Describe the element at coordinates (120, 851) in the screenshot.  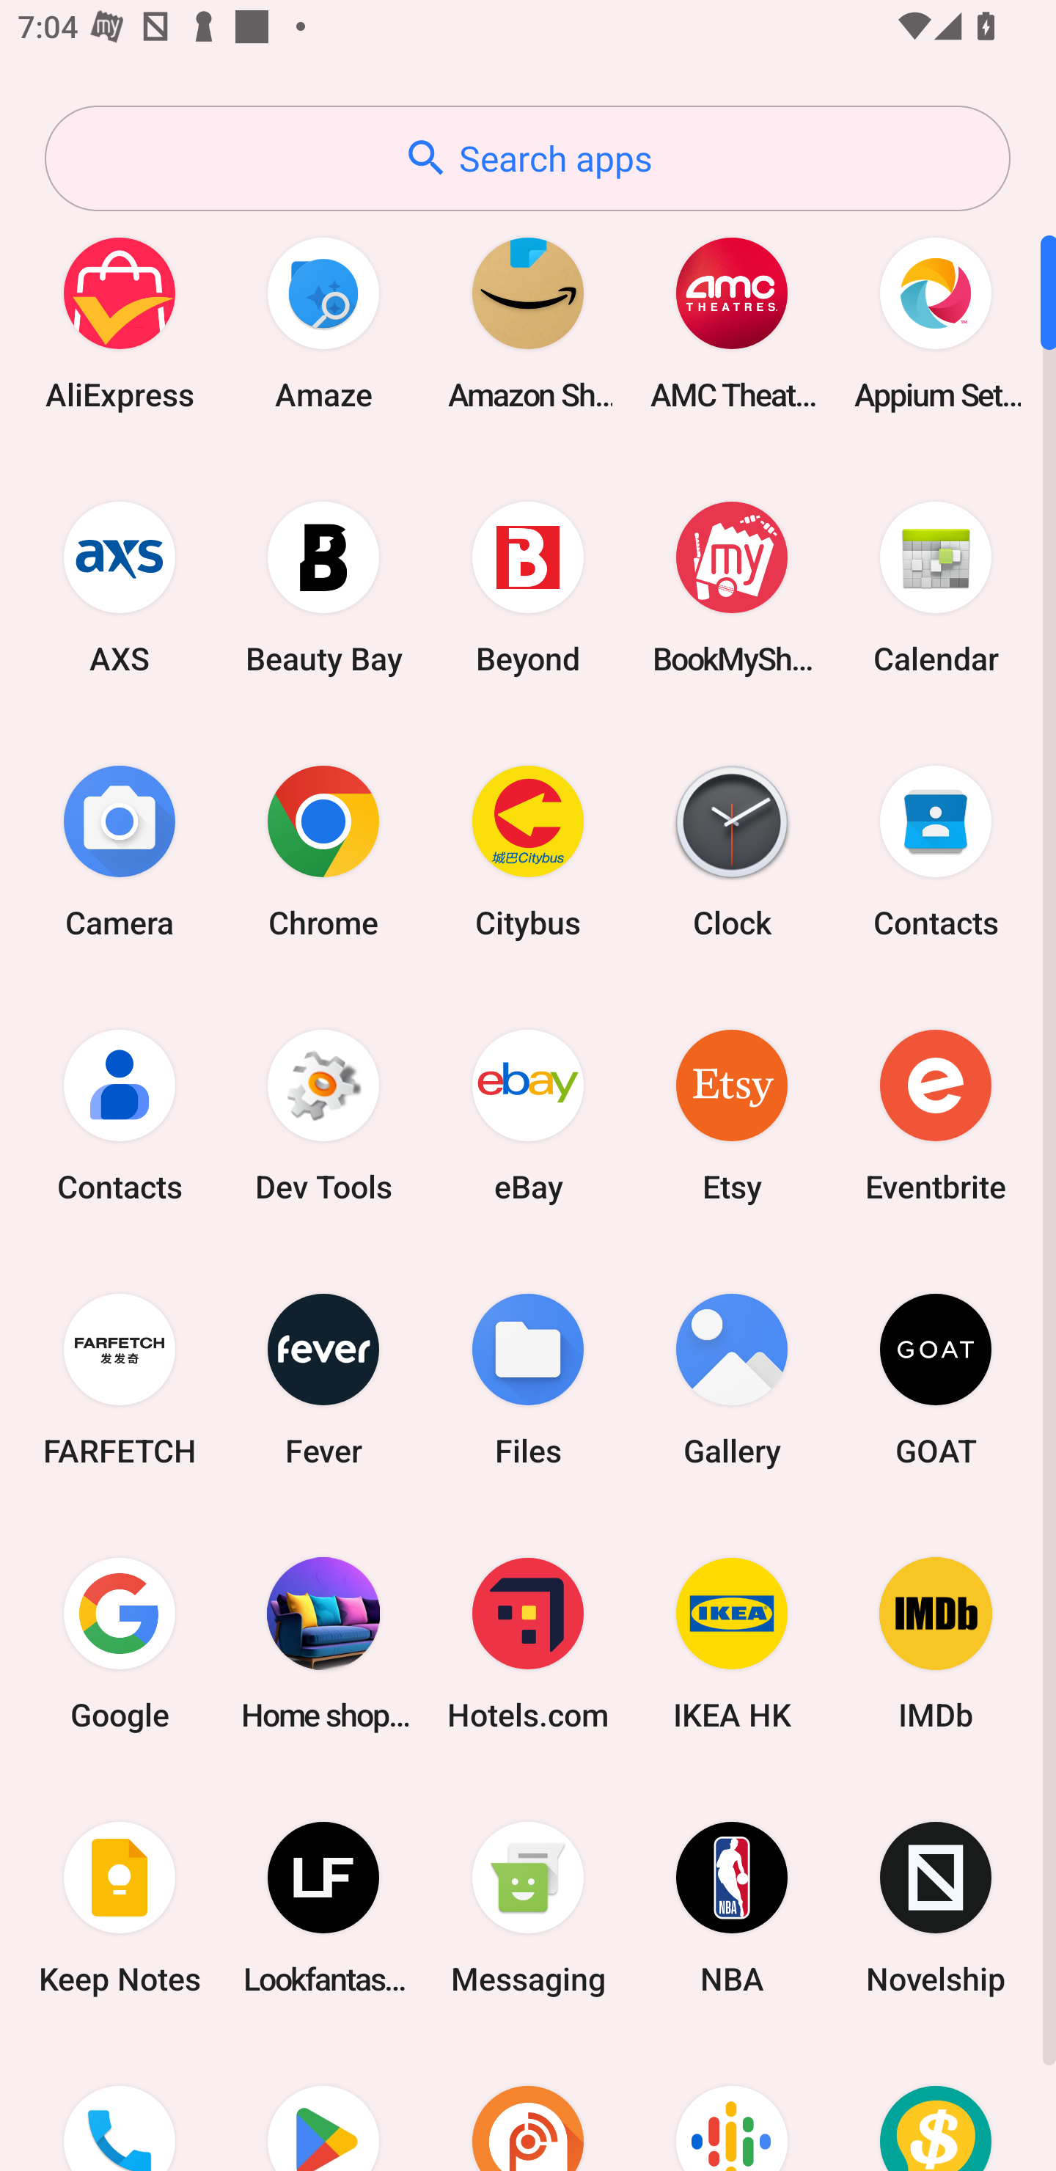
I see `Camera` at that location.